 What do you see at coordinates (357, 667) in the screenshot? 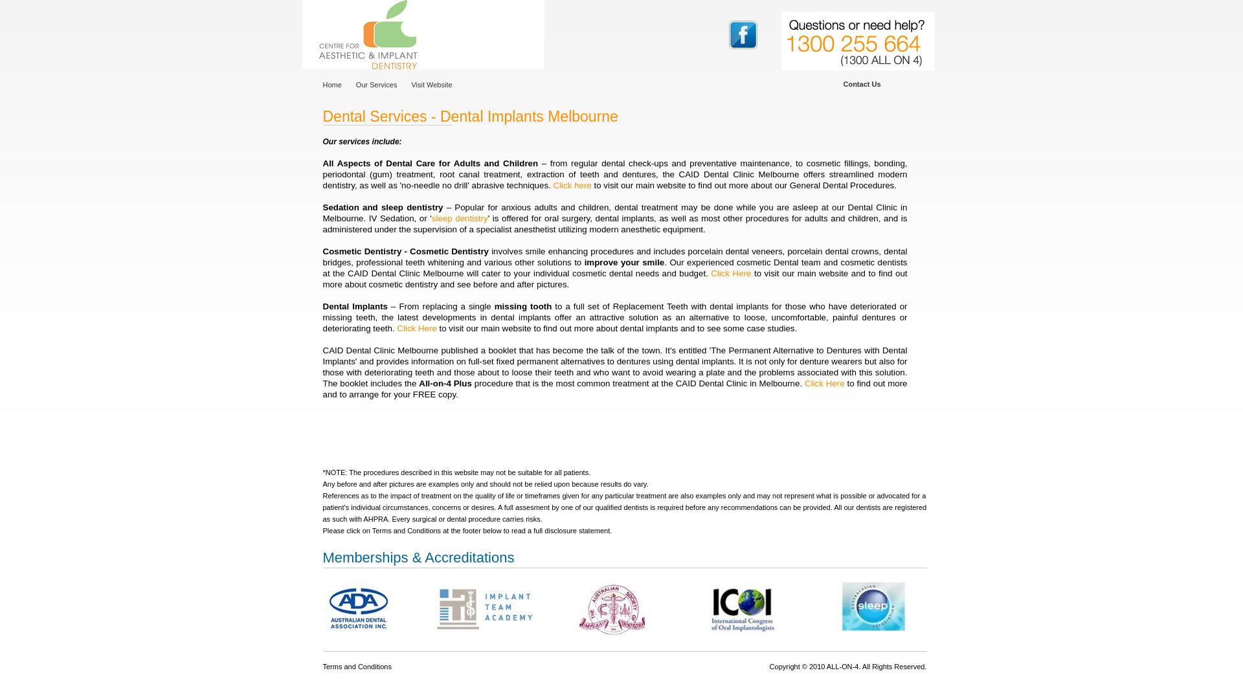
I see `Terms and Conditions` at bounding box center [357, 667].